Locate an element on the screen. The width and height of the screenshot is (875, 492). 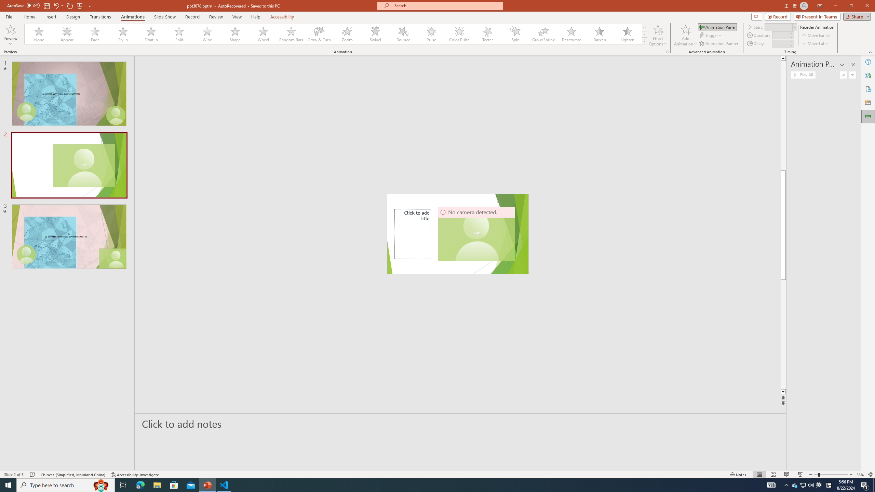
Trigger is located at coordinates (711, 36).